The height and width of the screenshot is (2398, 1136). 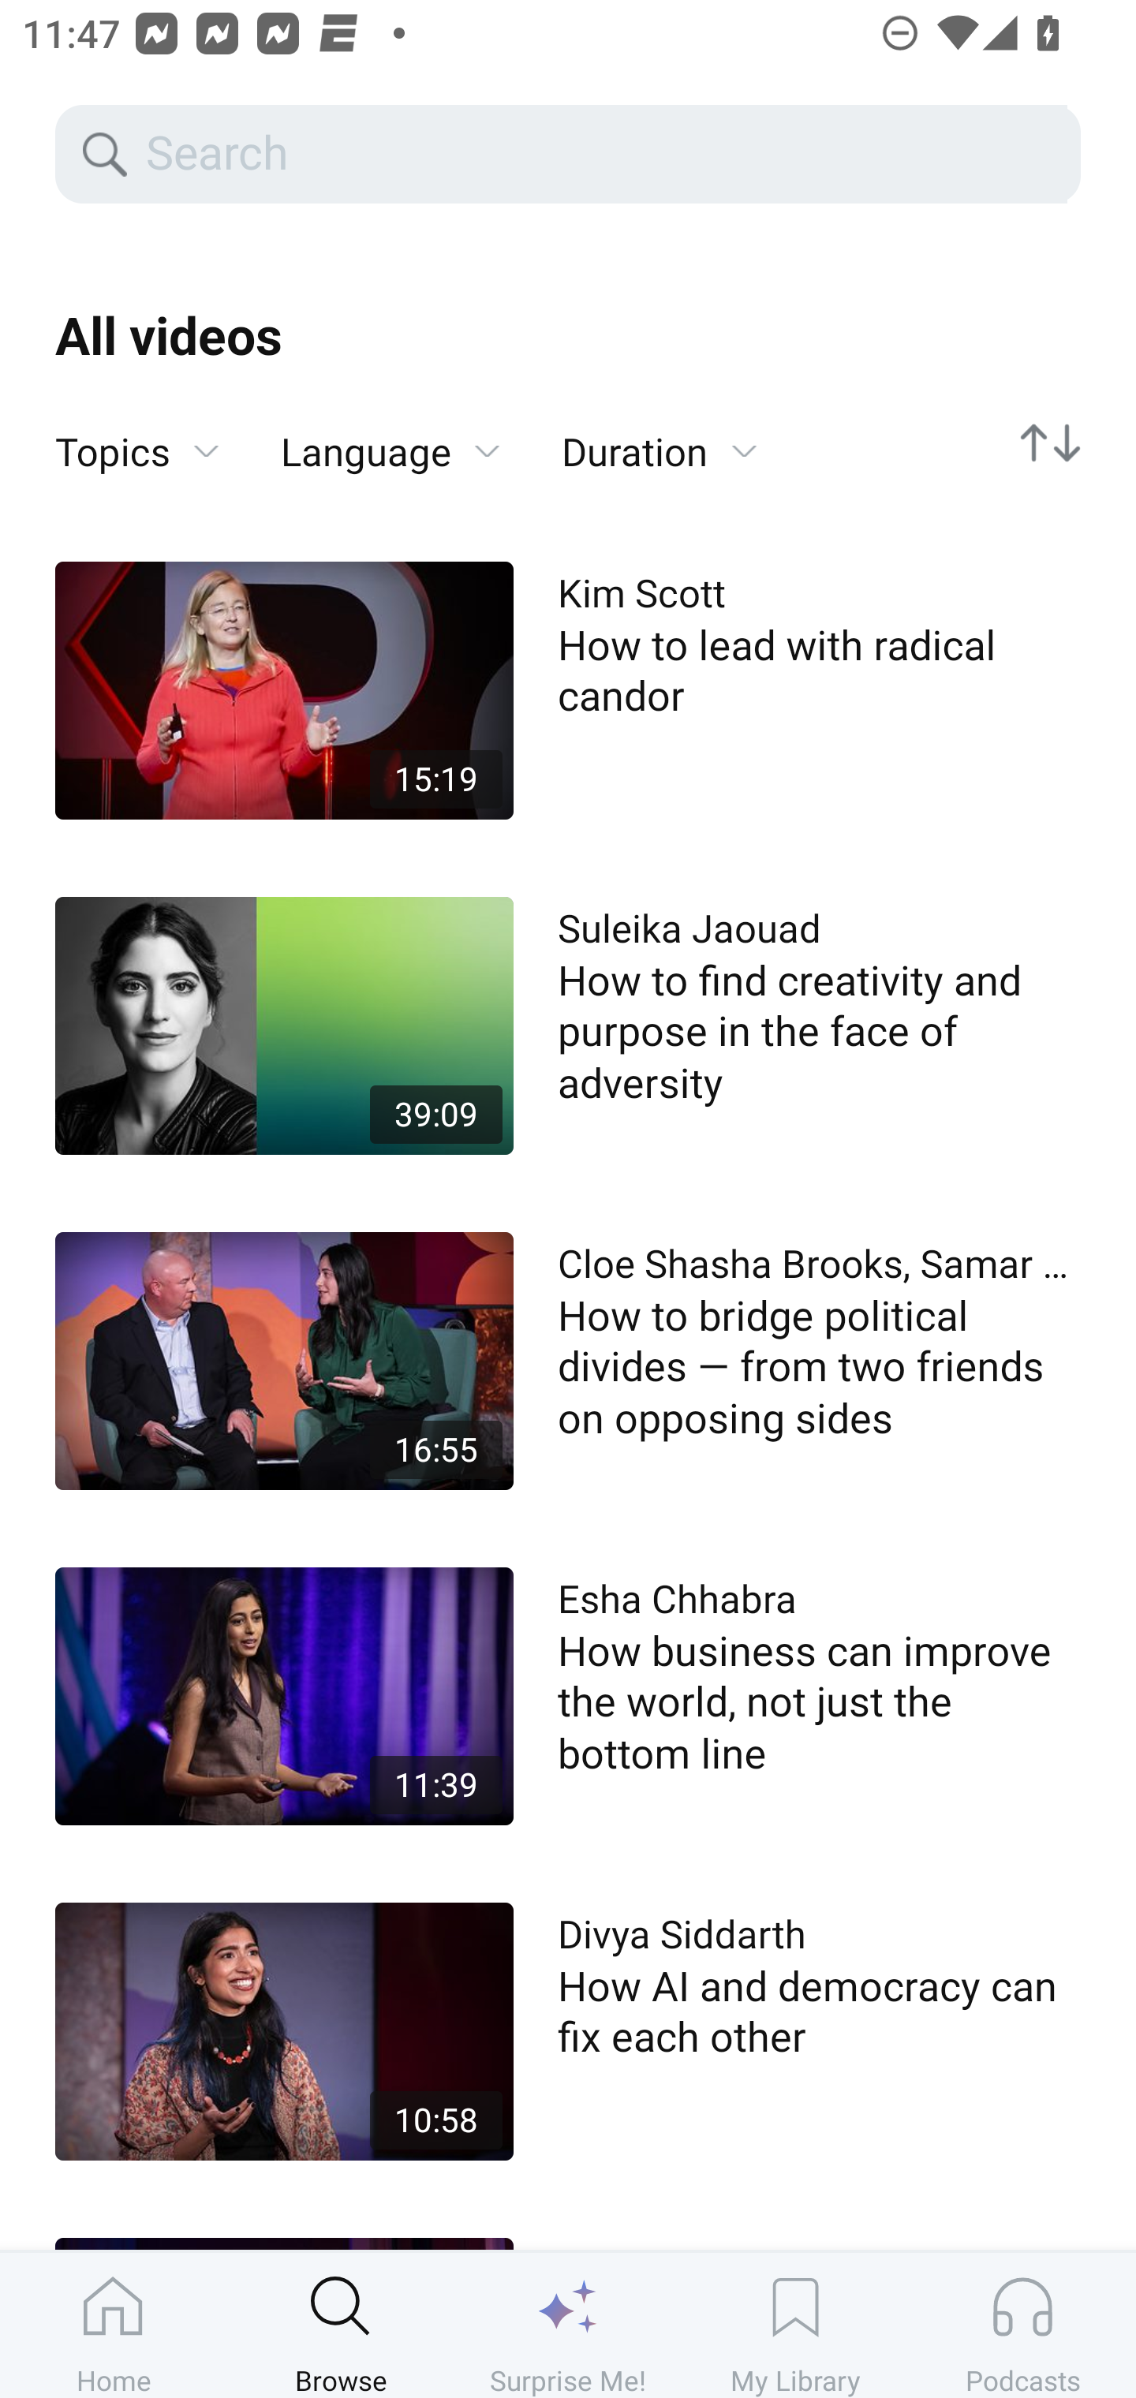 What do you see at coordinates (390, 452) in the screenshot?
I see `Language` at bounding box center [390, 452].